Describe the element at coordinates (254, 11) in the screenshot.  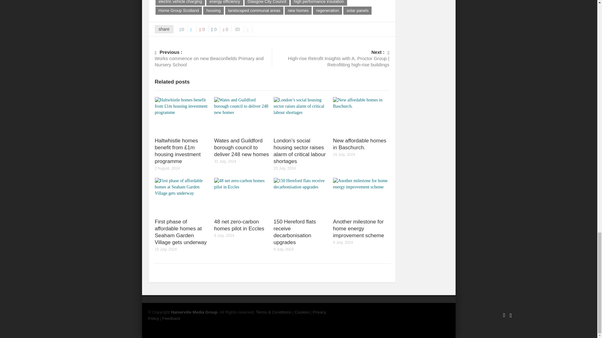
I see `landscaped communal areas` at that location.